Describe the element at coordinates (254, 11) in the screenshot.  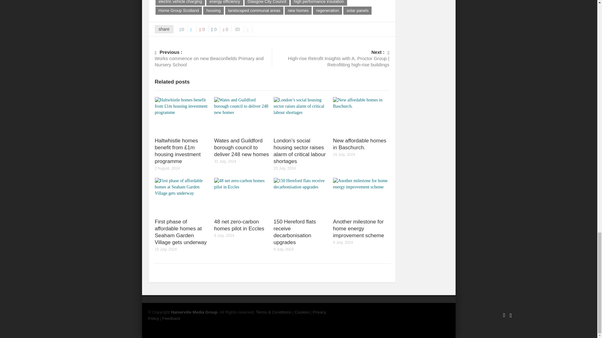
I see `landscaped communal areas` at that location.